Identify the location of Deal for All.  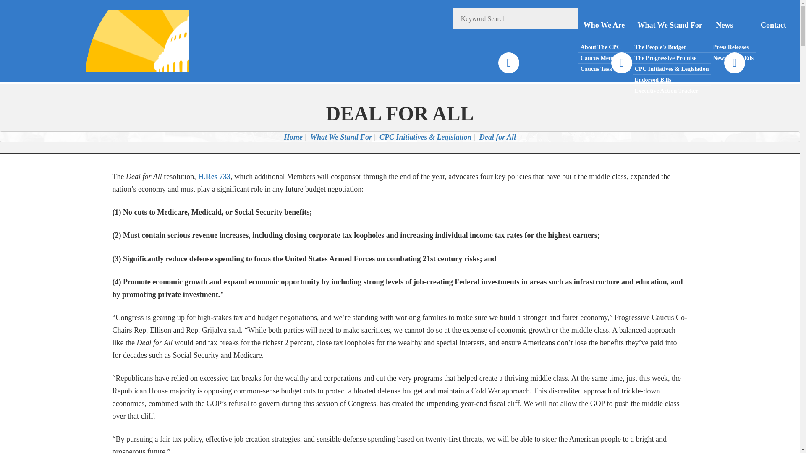
(497, 137).